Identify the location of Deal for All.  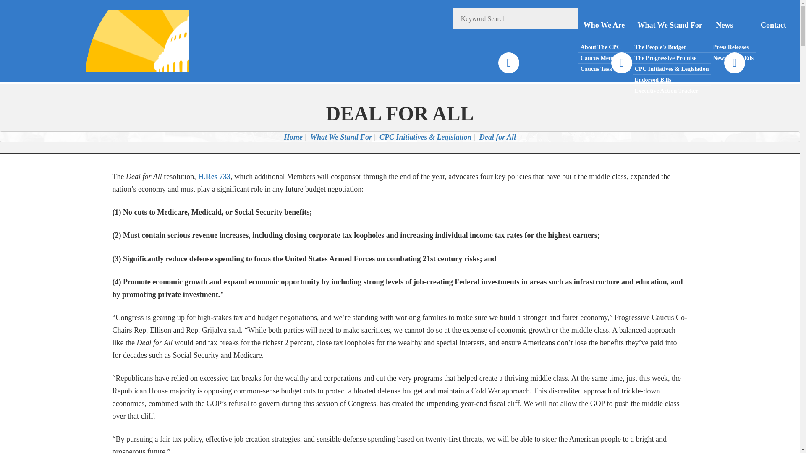
(497, 137).